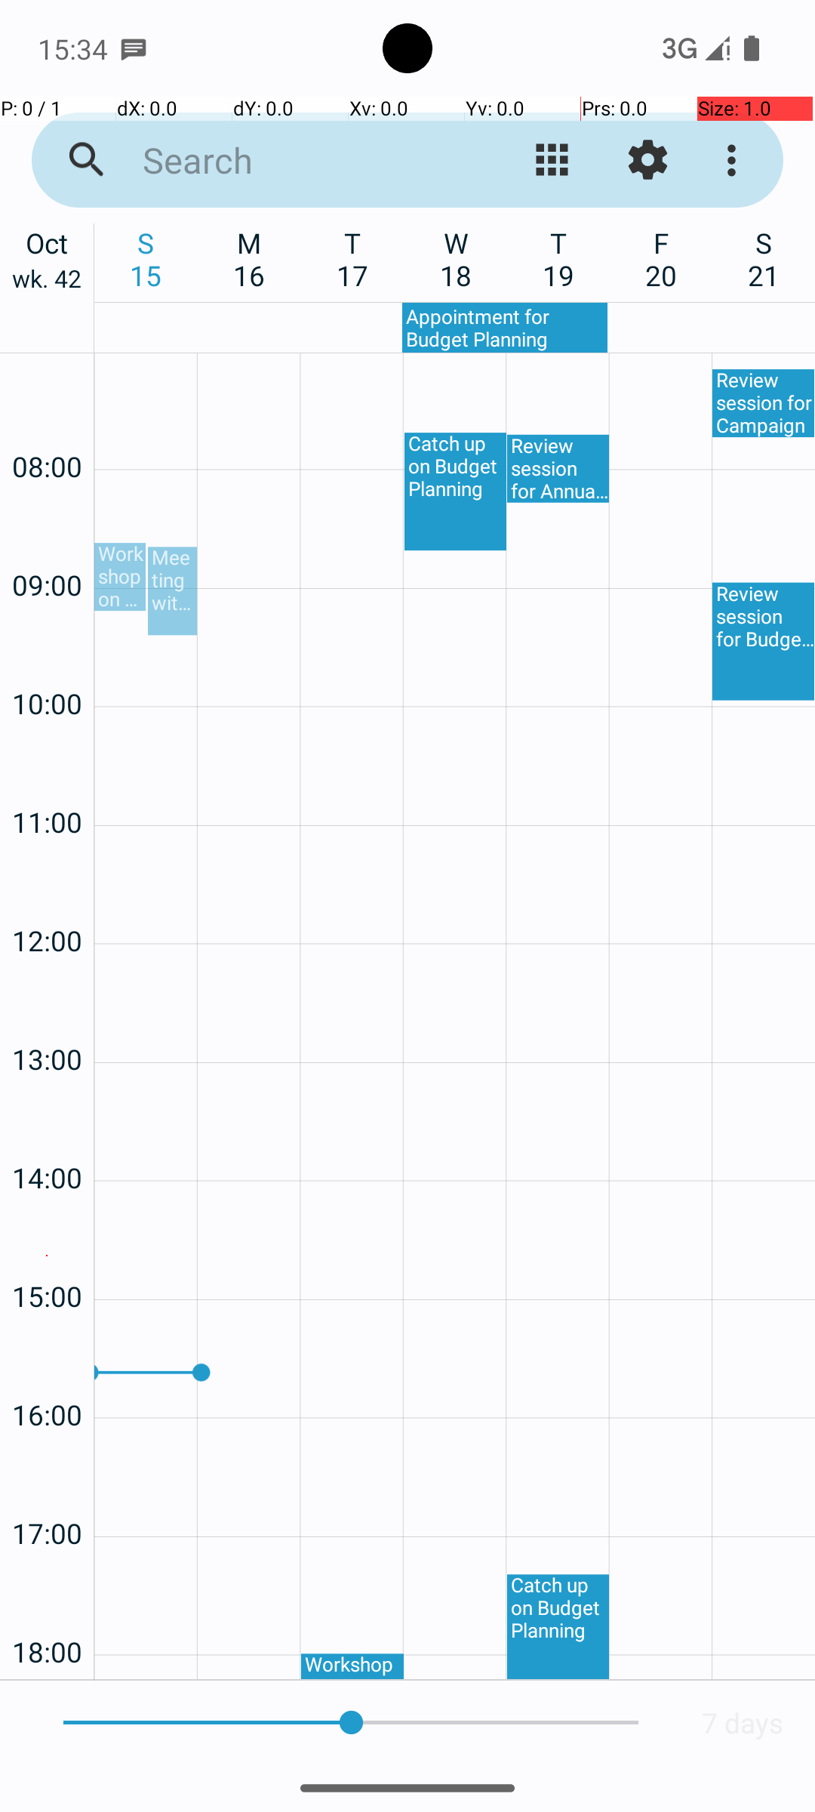 This screenshot has height=1812, width=815. Describe the element at coordinates (47, 1493) in the screenshot. I see `17:00` at that location.